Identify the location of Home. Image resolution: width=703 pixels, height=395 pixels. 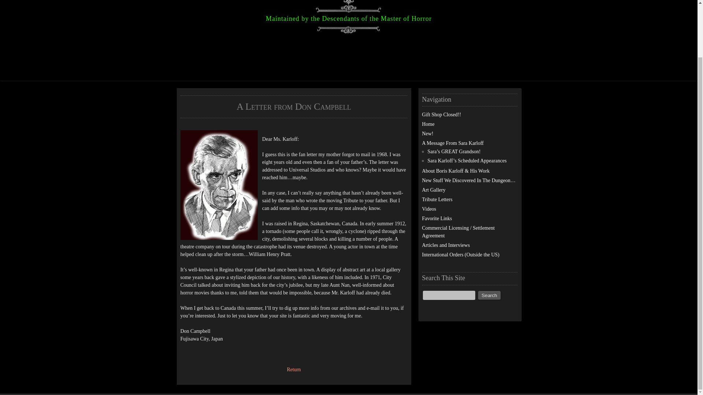
(428, 124).